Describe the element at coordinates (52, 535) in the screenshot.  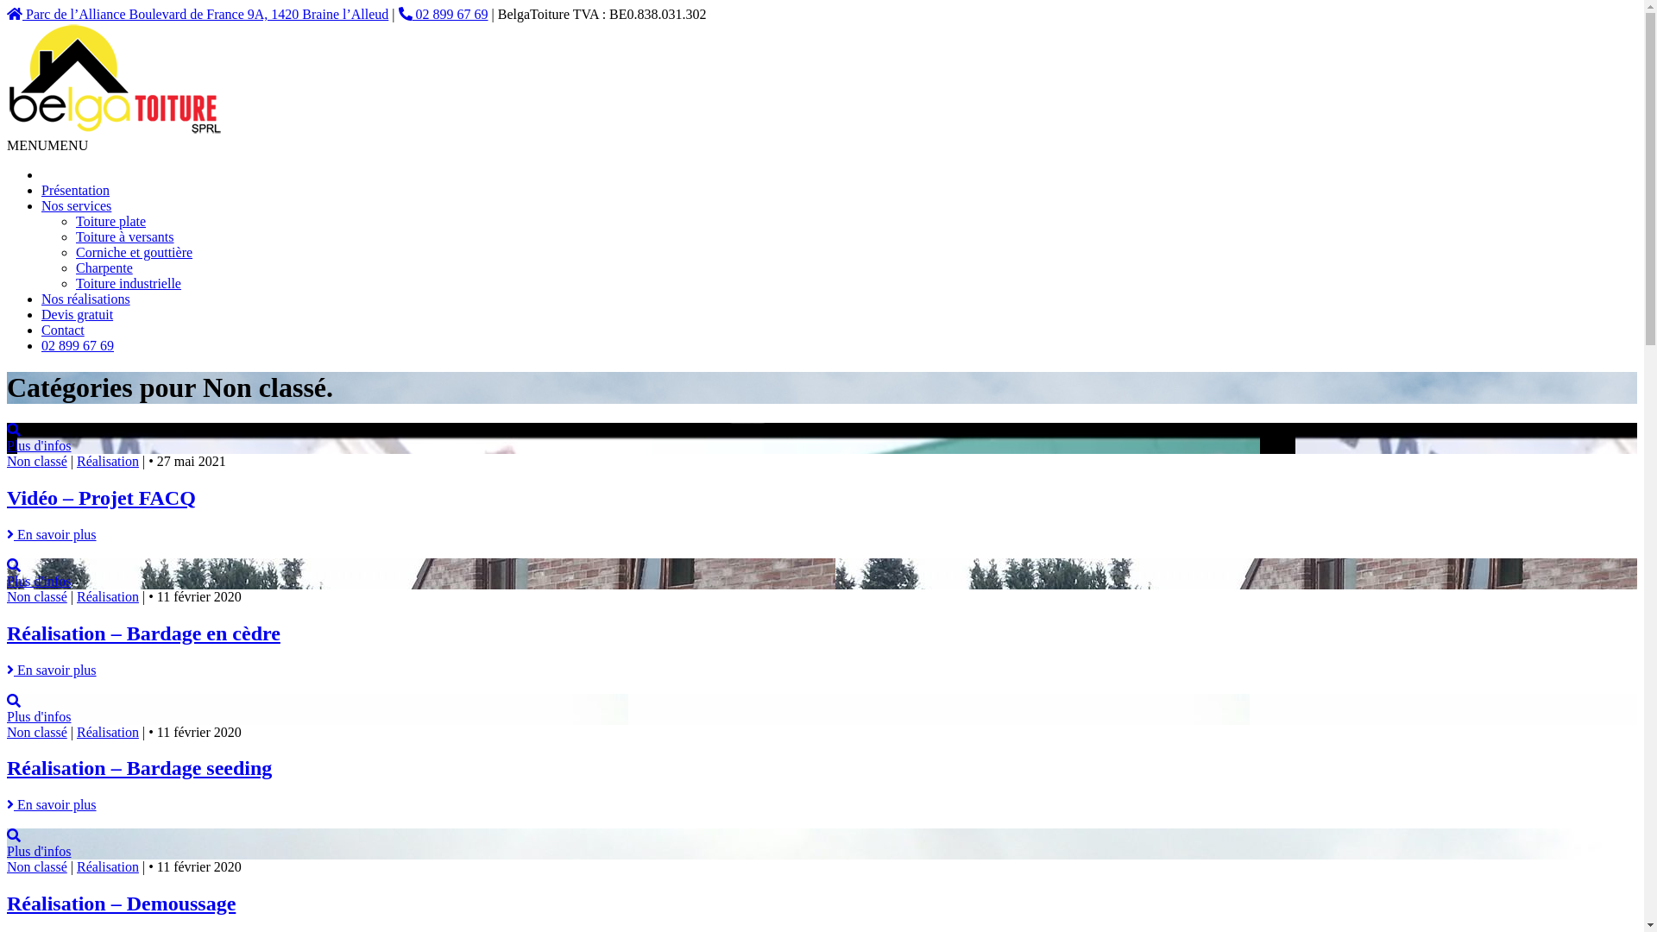
I see `En savoir plus` at that location.